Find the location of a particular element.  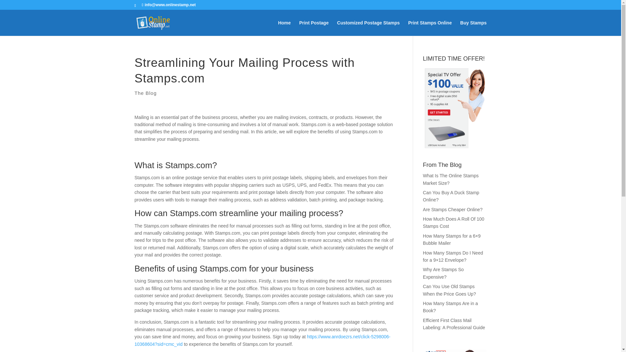

Why Are Stamps So Expensive? is located at coordinates (443, 273).